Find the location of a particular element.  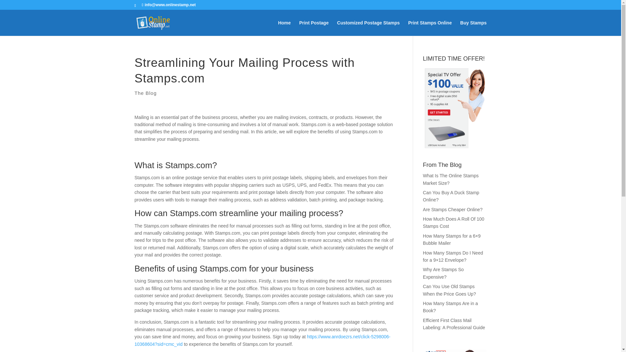

Why Are Stamps So Expensive? is located at coordinates (443, 273).